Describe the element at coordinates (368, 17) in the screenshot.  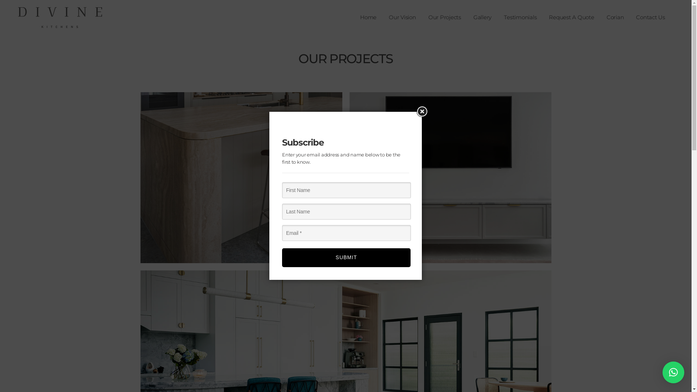
I see `Home` at that location.